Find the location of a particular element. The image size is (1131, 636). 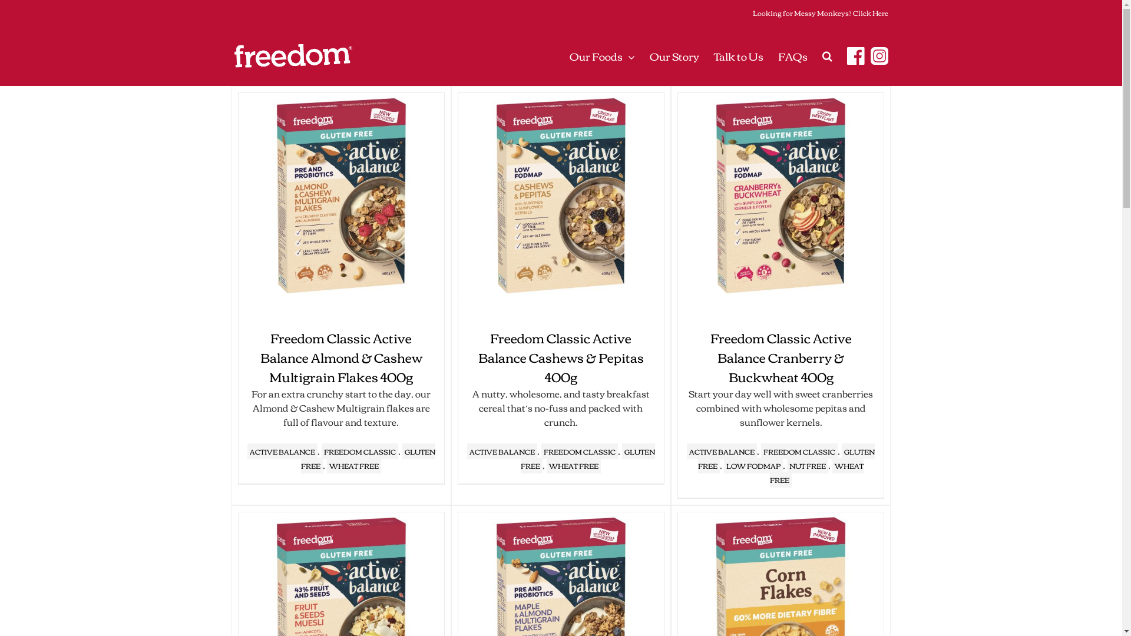

FREEDOM CLASSIC is located at coordinates (799, 451).